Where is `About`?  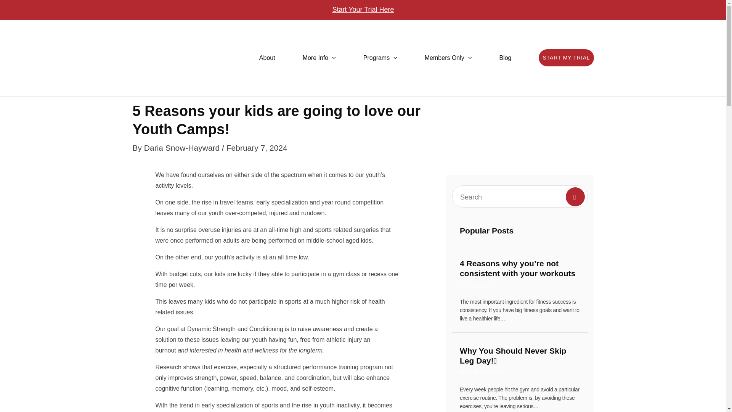 About is located at coordinates (267, 58).